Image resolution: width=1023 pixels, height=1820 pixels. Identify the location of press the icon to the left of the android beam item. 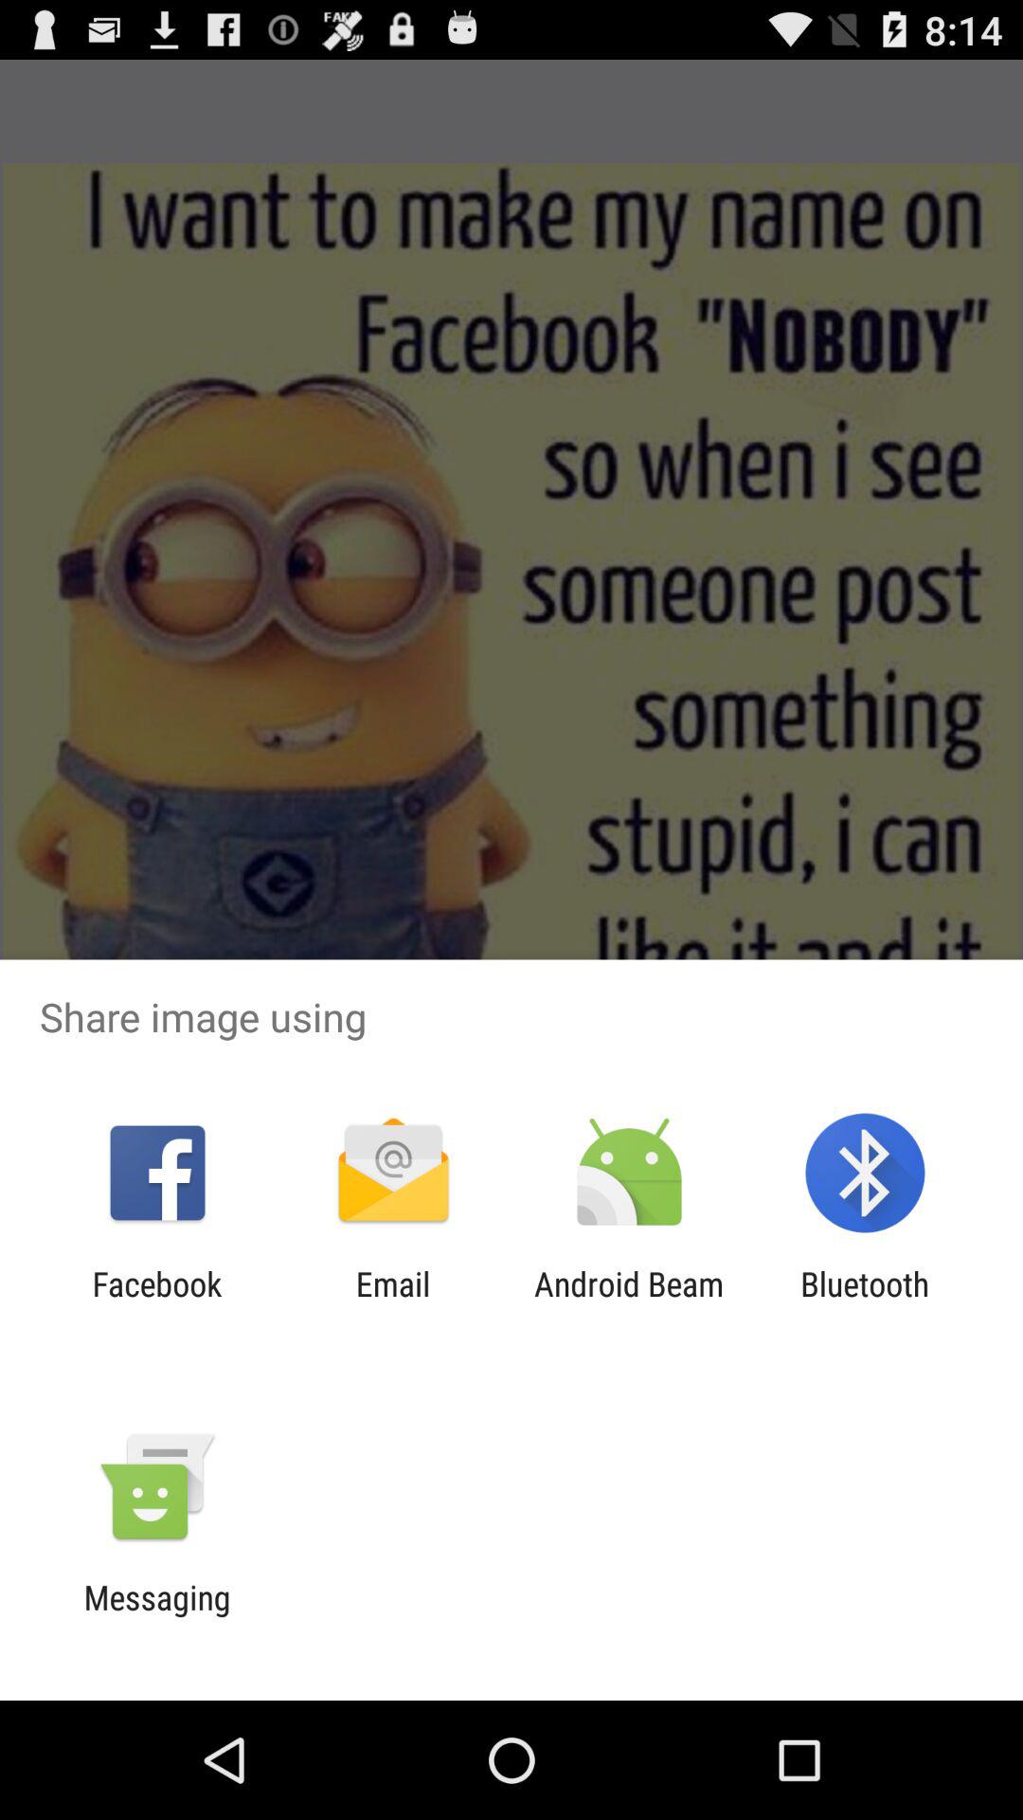
(392, 1303).